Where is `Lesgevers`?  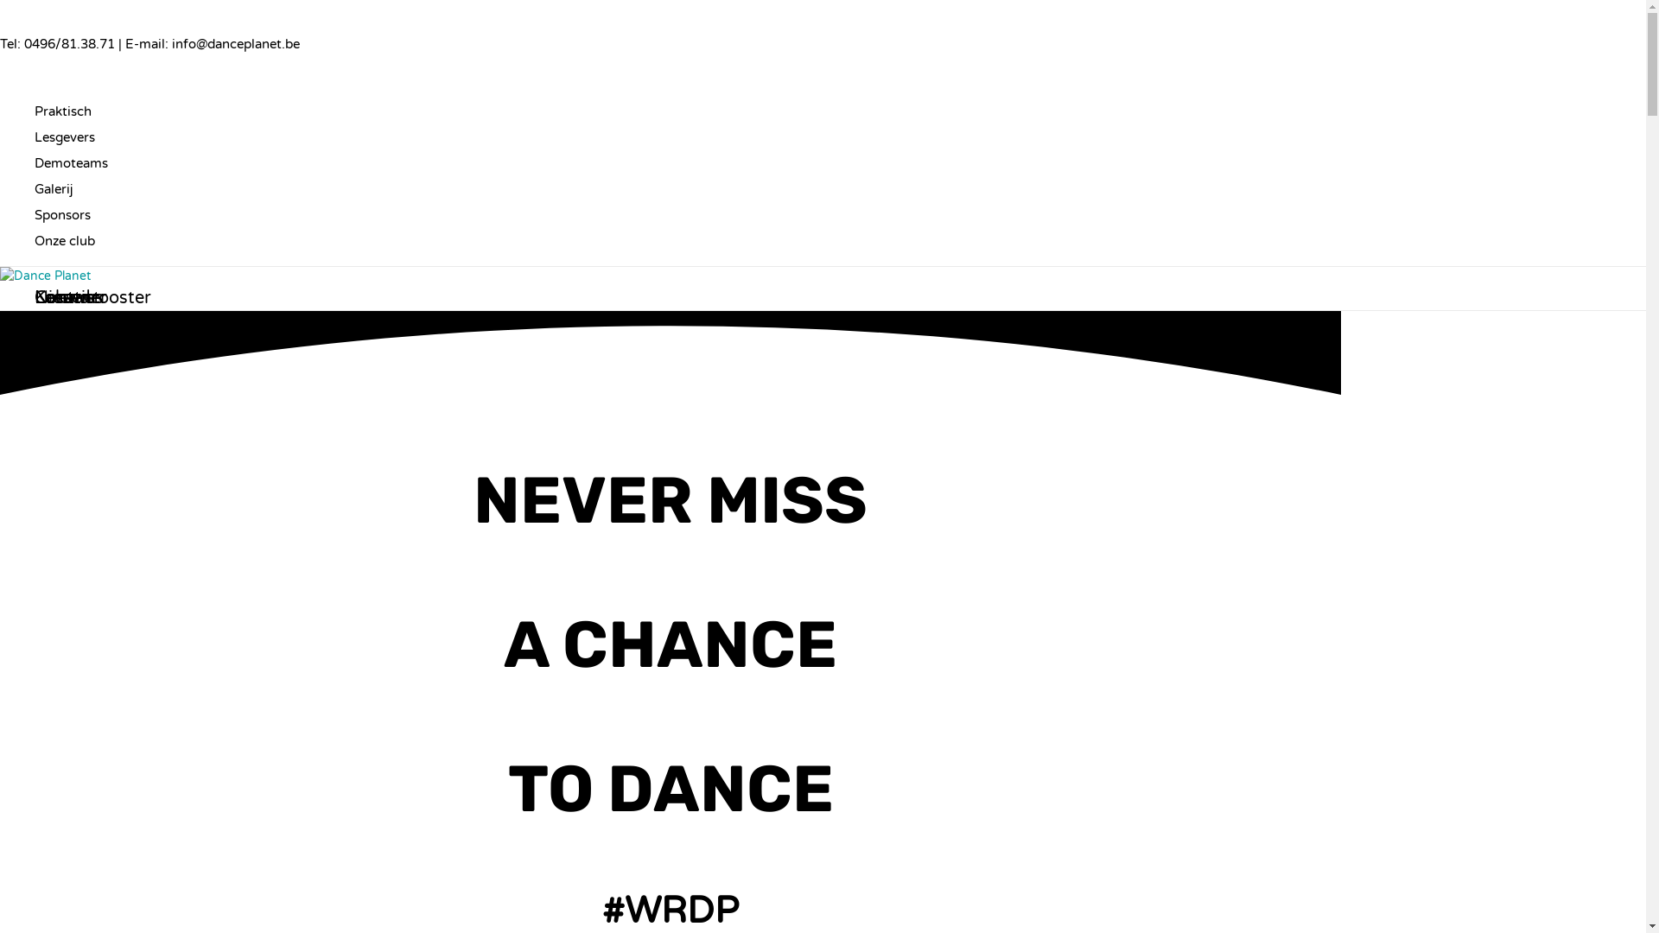
Lesgevers is located at coordinates (71, 137).